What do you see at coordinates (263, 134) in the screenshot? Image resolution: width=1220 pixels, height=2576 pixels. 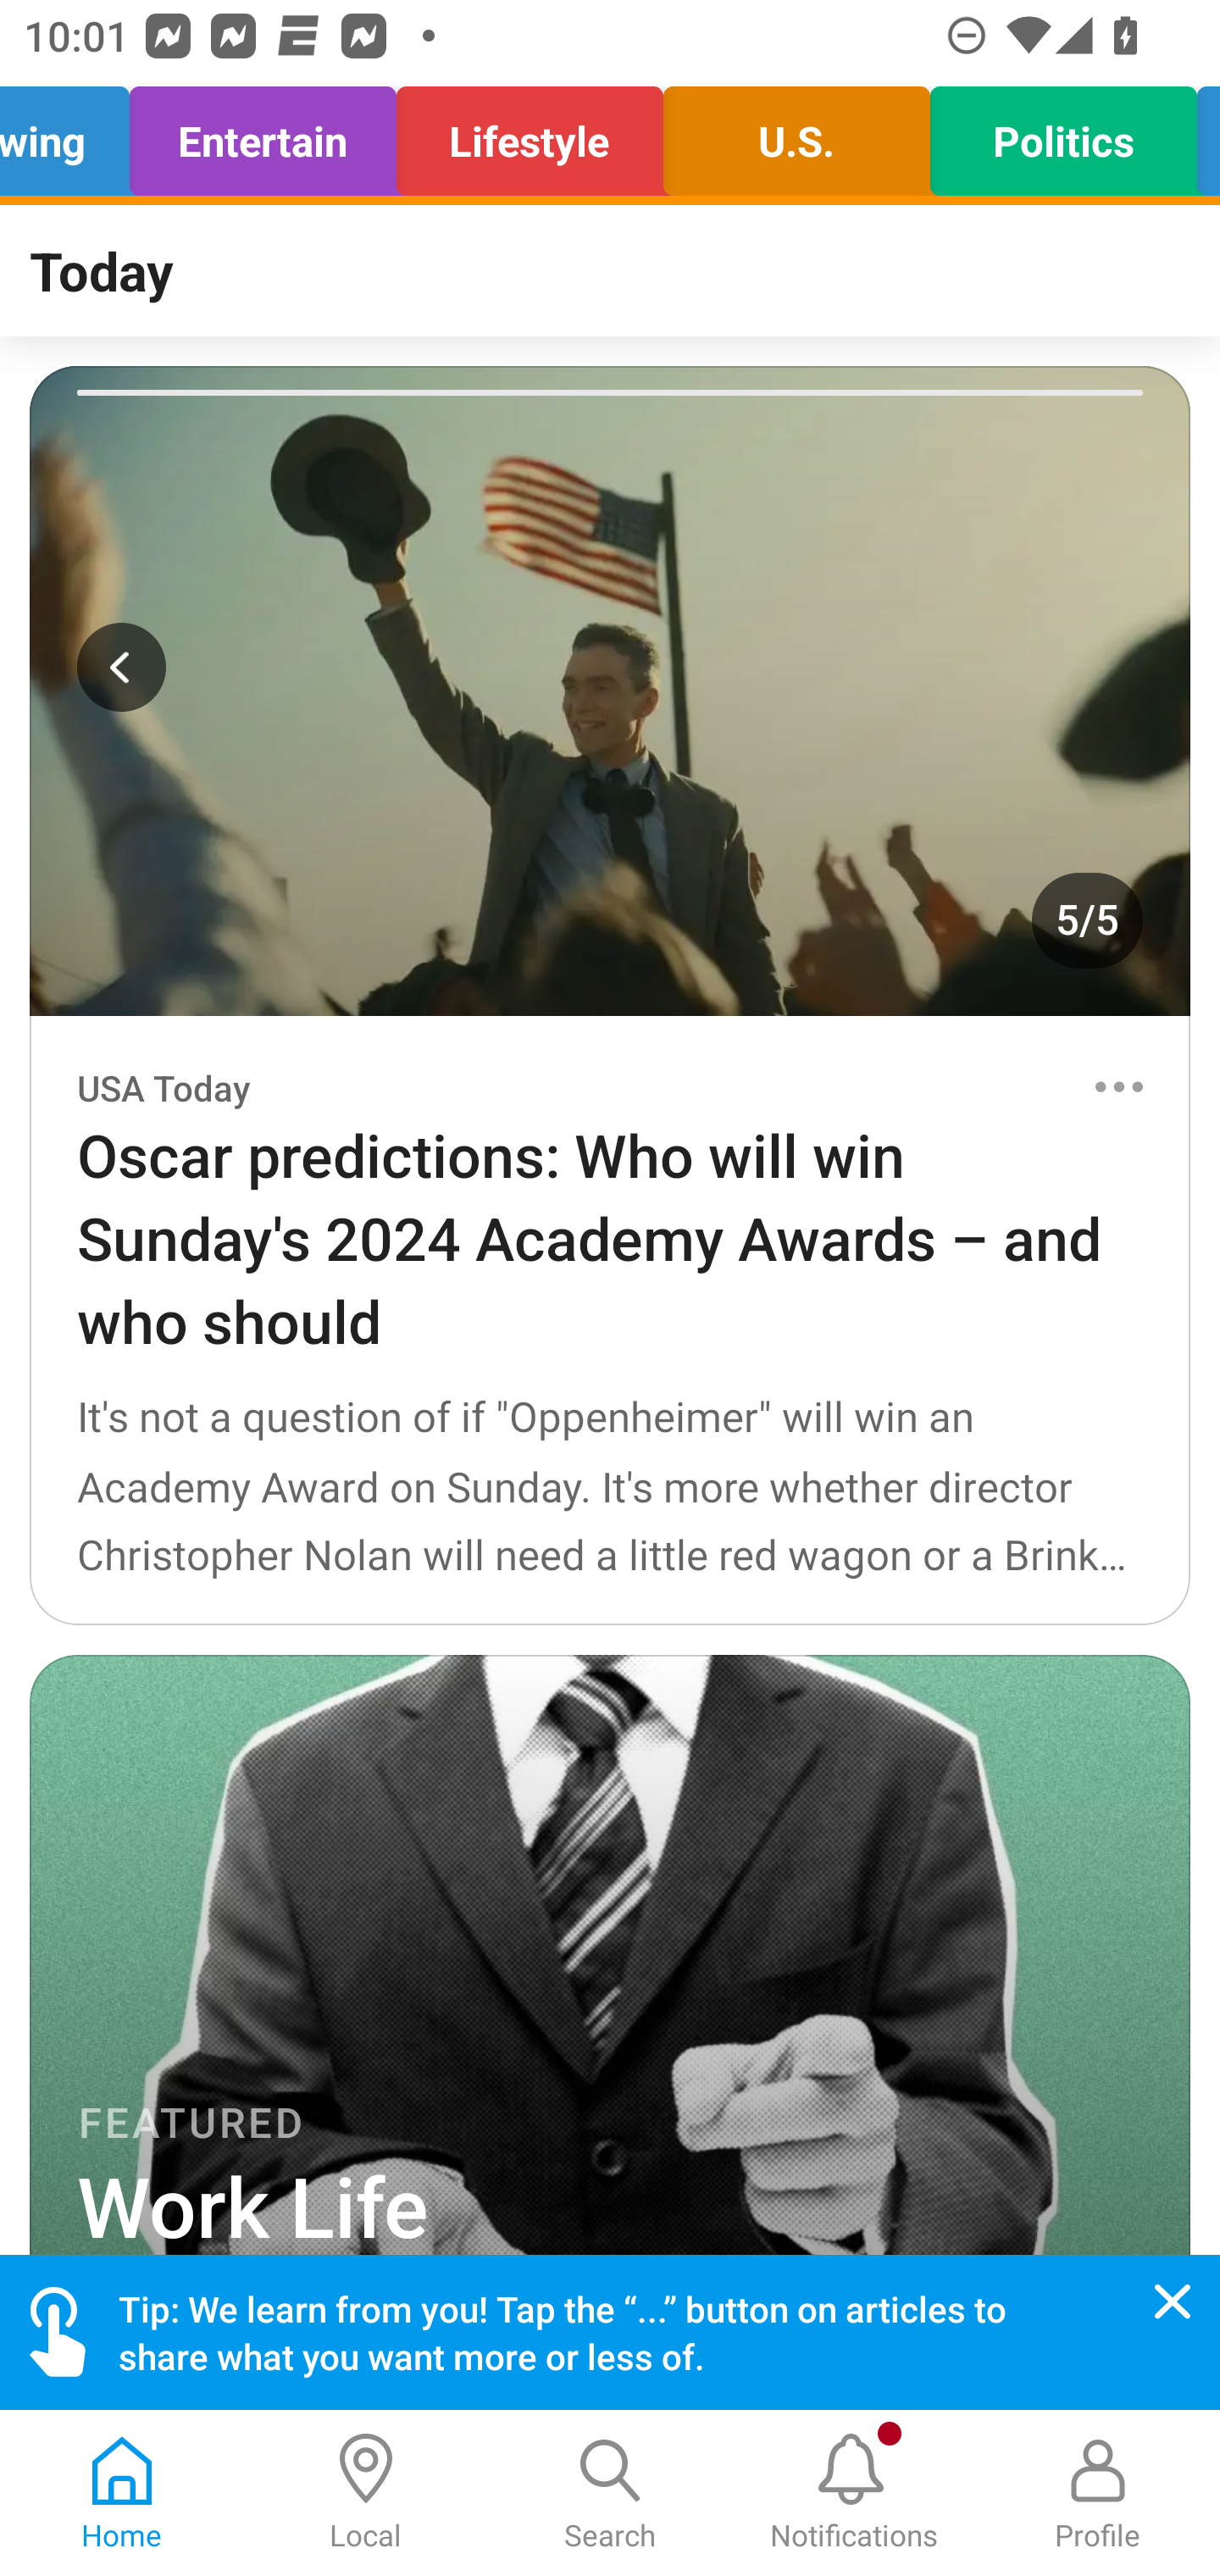 I see `Entertain` at bounding box center [263, 134].